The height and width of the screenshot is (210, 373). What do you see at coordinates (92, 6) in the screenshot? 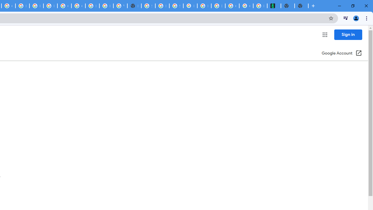
I see `Browse Chrome as a guest - Computer - Google Chrome Help` at bounding box center [92, 6].